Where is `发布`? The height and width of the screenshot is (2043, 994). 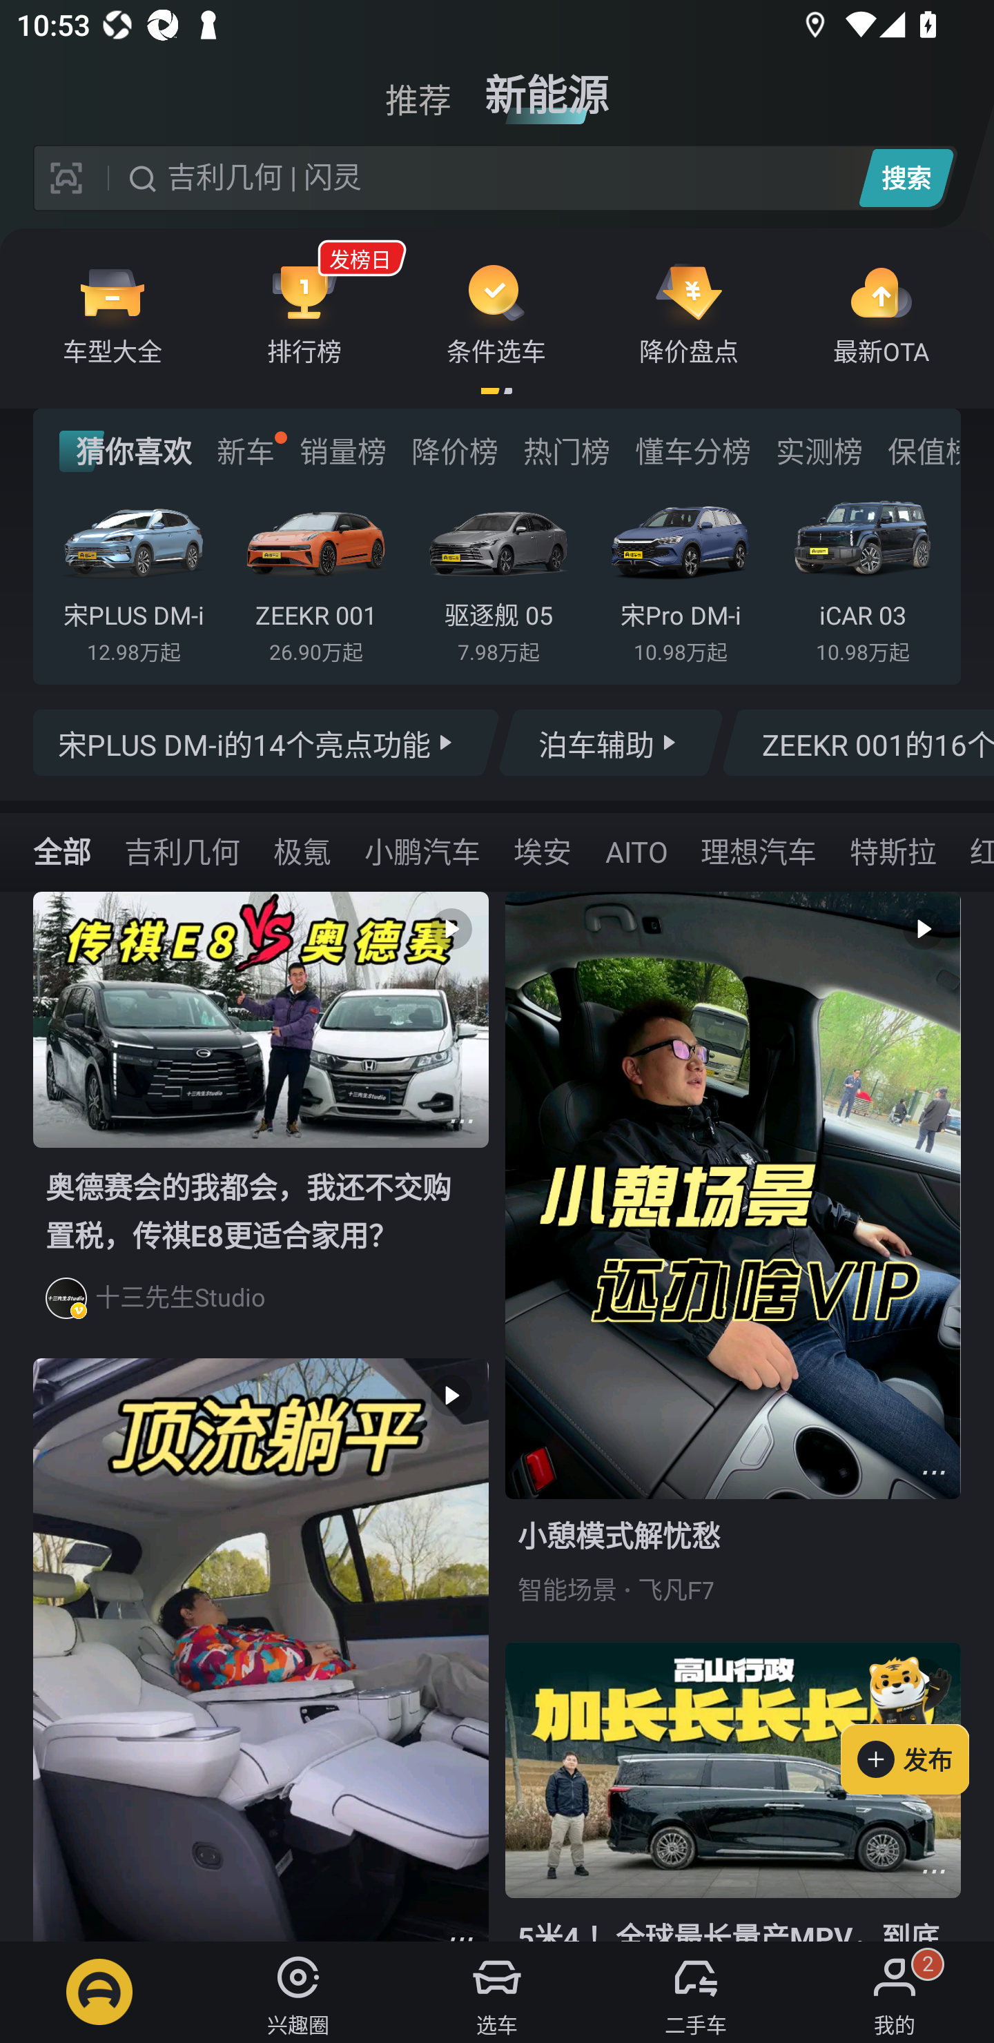 发布 is located at coordinates (917, 1721).